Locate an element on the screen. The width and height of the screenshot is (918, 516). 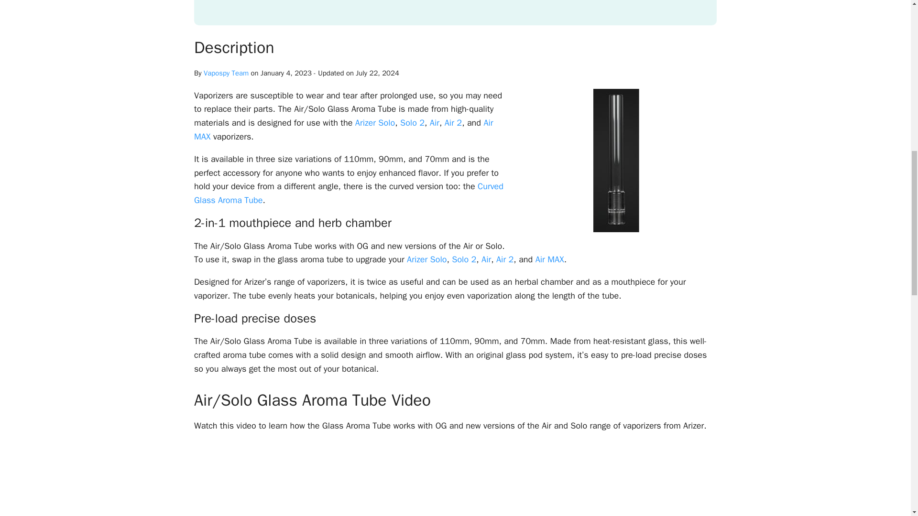
Air is located at coordinates (486, 259).